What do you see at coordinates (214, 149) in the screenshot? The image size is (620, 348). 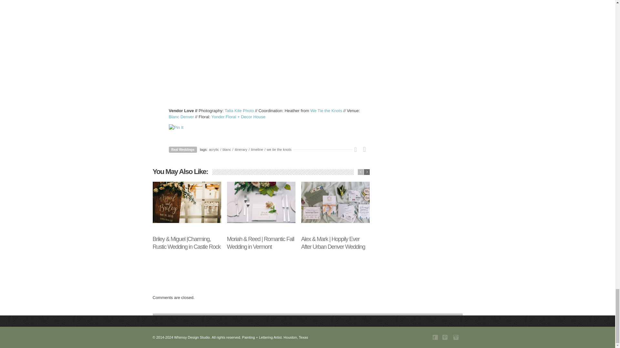 I see `acrylic` at bounding box center [214, 149].